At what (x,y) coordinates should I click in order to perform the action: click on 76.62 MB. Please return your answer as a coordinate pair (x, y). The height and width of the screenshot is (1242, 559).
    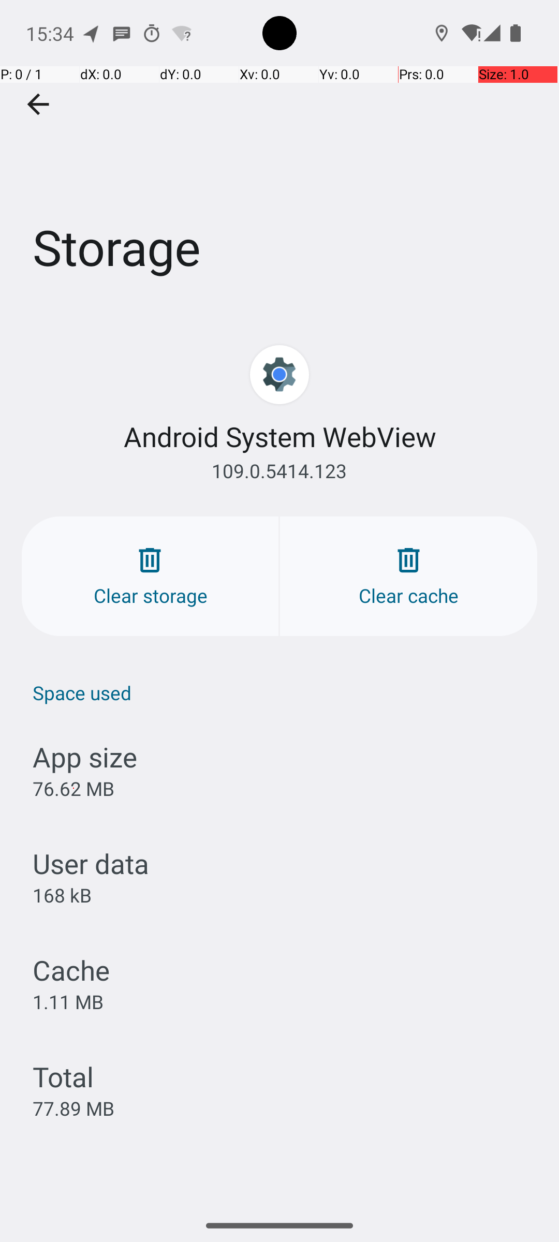
    Looking at the image, I should click on (73, 789).